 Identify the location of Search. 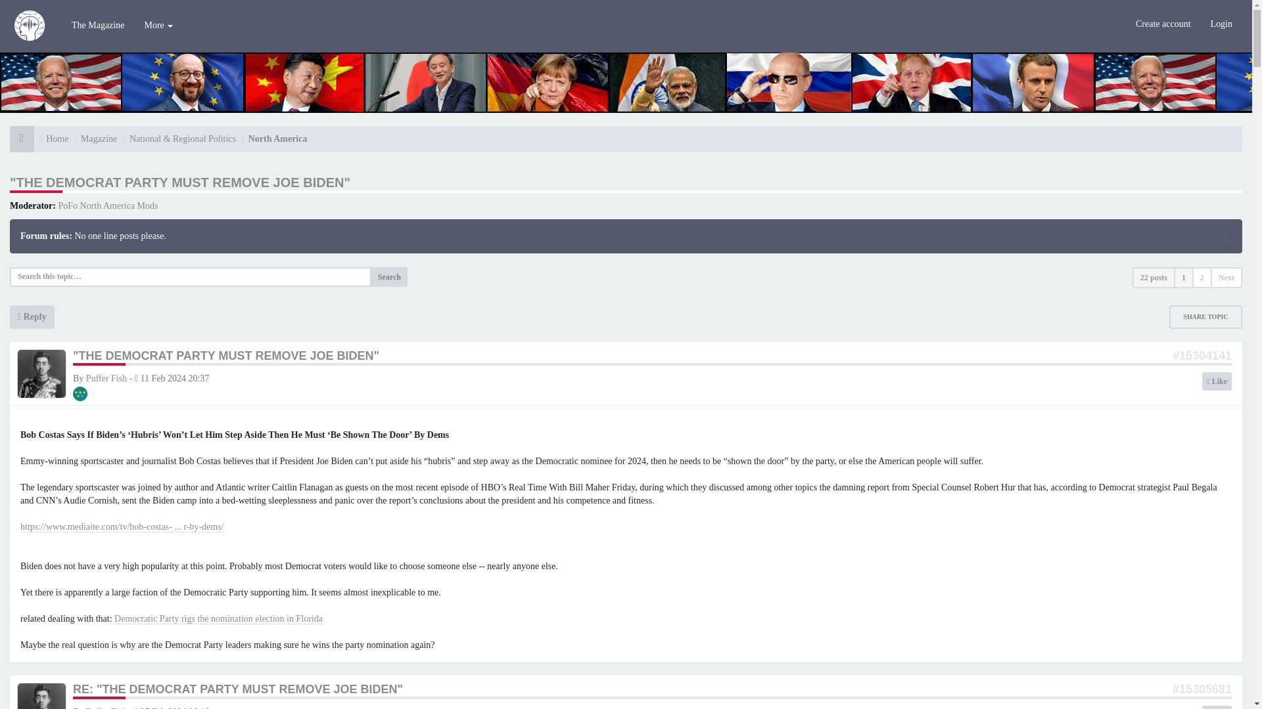
(389, 277).